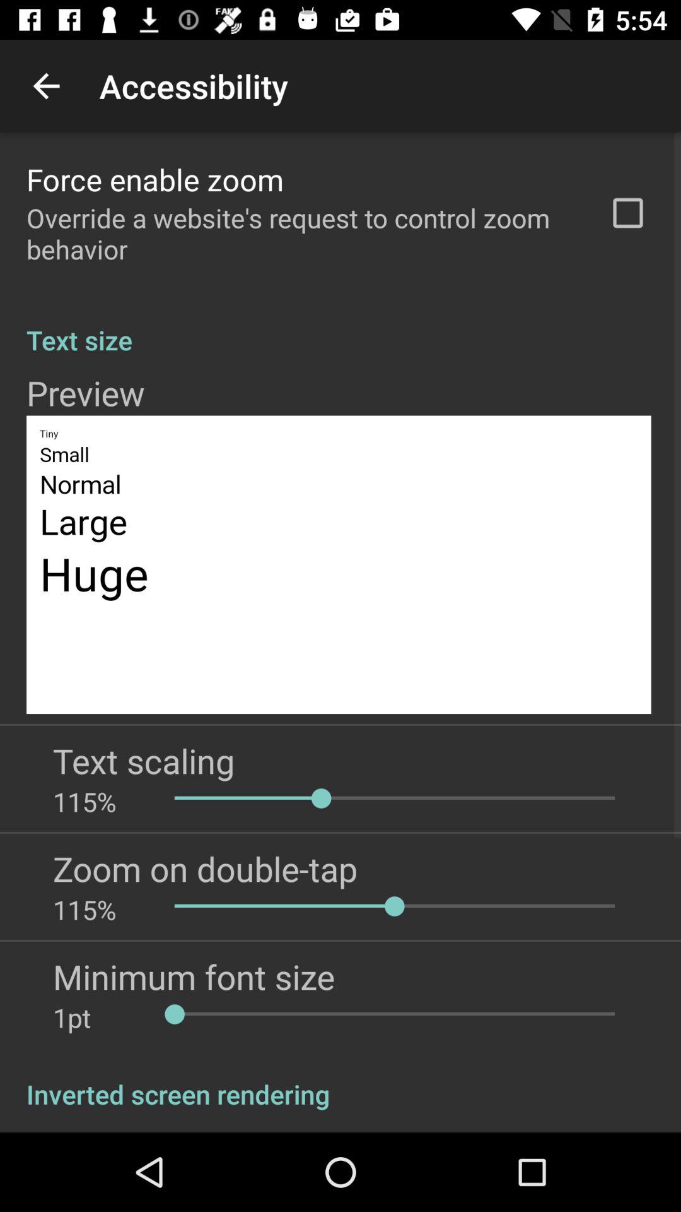  Describe the element at coordinates (627, 213) in the screenshot. I see `click on the button which is empty box at the top right side of the page` at that location.